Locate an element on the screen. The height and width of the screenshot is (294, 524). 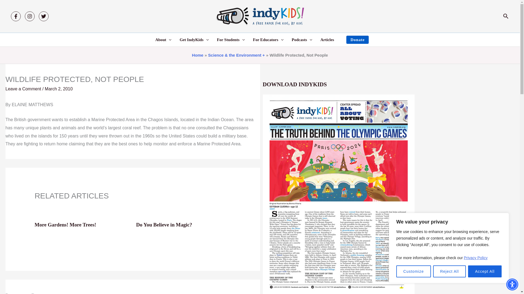
Reject All is located at coordinates (449, 271).